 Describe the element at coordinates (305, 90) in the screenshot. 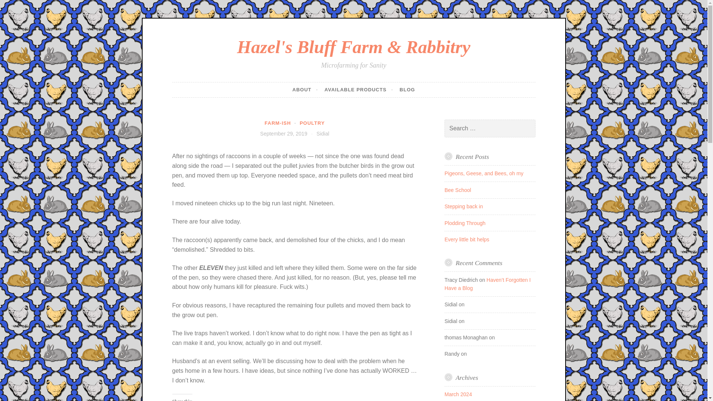

I see `ABOUT` at that location.